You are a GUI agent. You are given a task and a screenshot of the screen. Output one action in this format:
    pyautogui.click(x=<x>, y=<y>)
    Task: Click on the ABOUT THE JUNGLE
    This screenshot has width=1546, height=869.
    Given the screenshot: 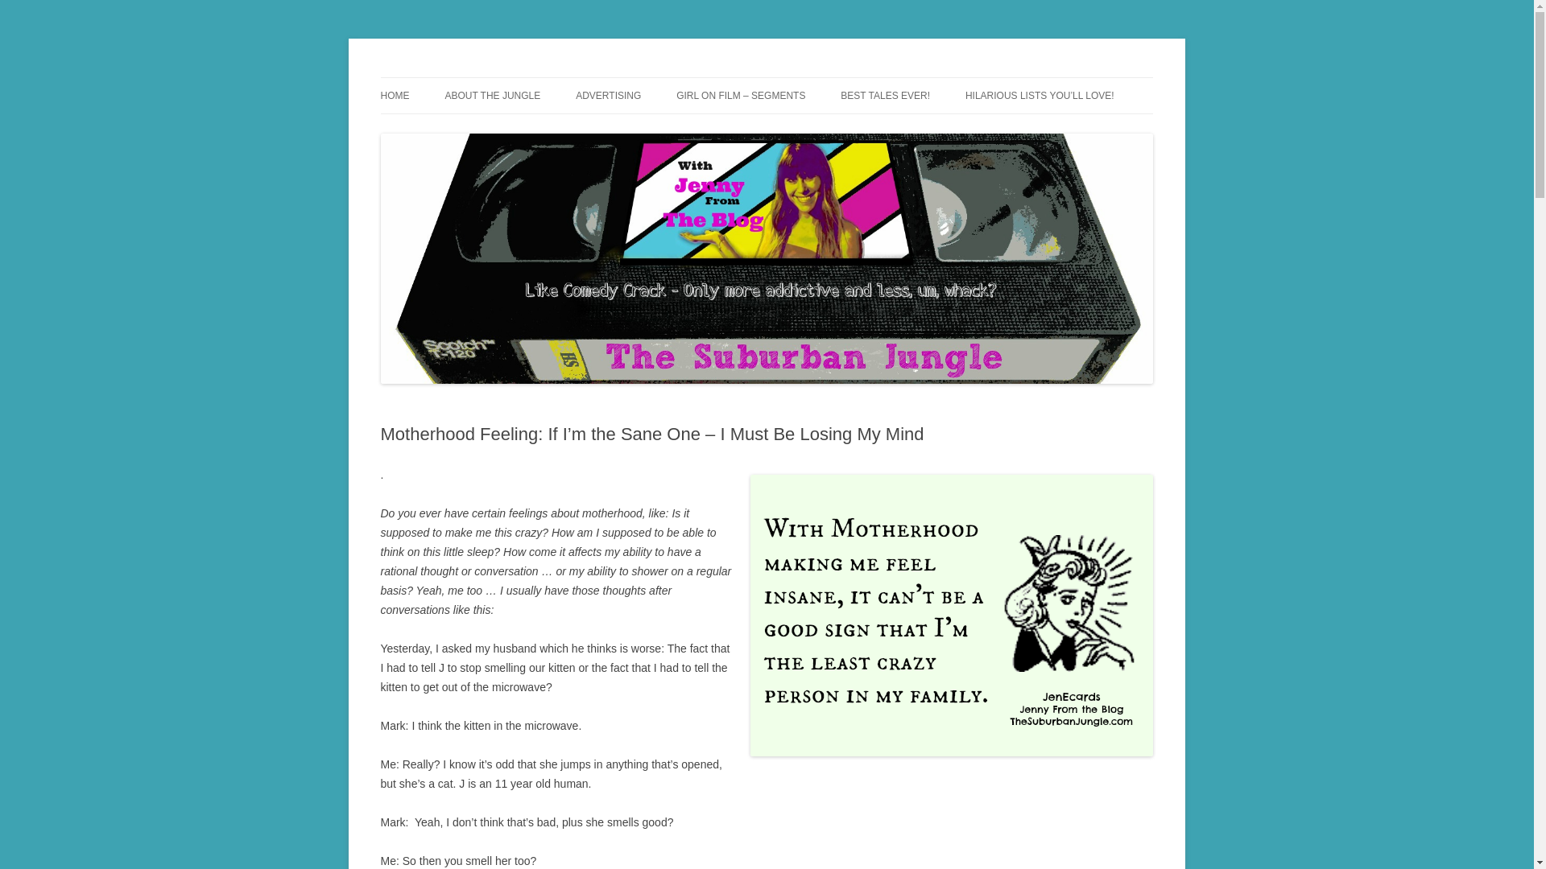 What is the action you would take?
    pyautogui.click(x=492, y=96)
    